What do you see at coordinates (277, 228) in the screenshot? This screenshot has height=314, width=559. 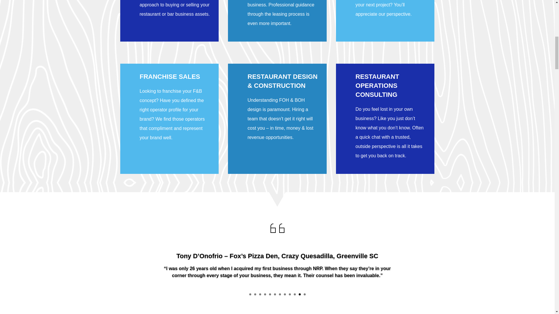 I see `marina-icon-dark-16-1` at bounding box center [277, 228].